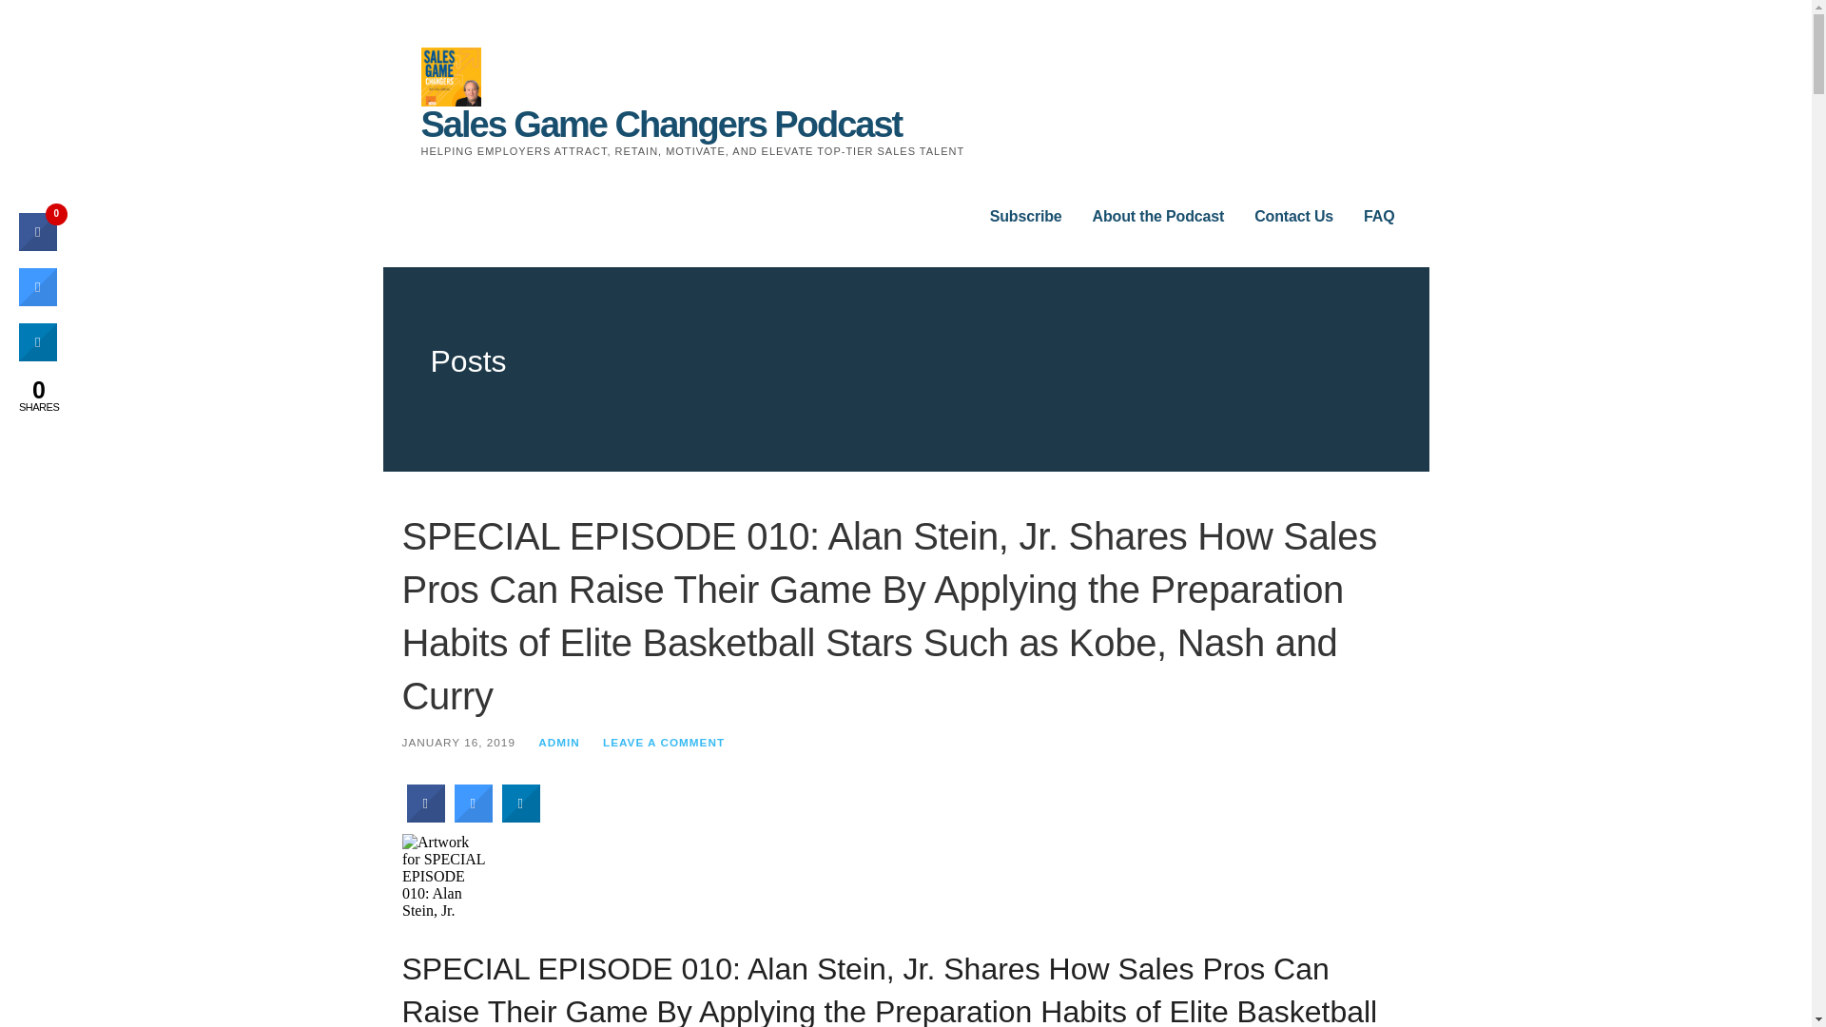 The height and width of the screenshot is (1027, 1826). Describe the element at coordinates (664, 742) in the screenshot. I see `LEAVE A COMMENT` at that location.